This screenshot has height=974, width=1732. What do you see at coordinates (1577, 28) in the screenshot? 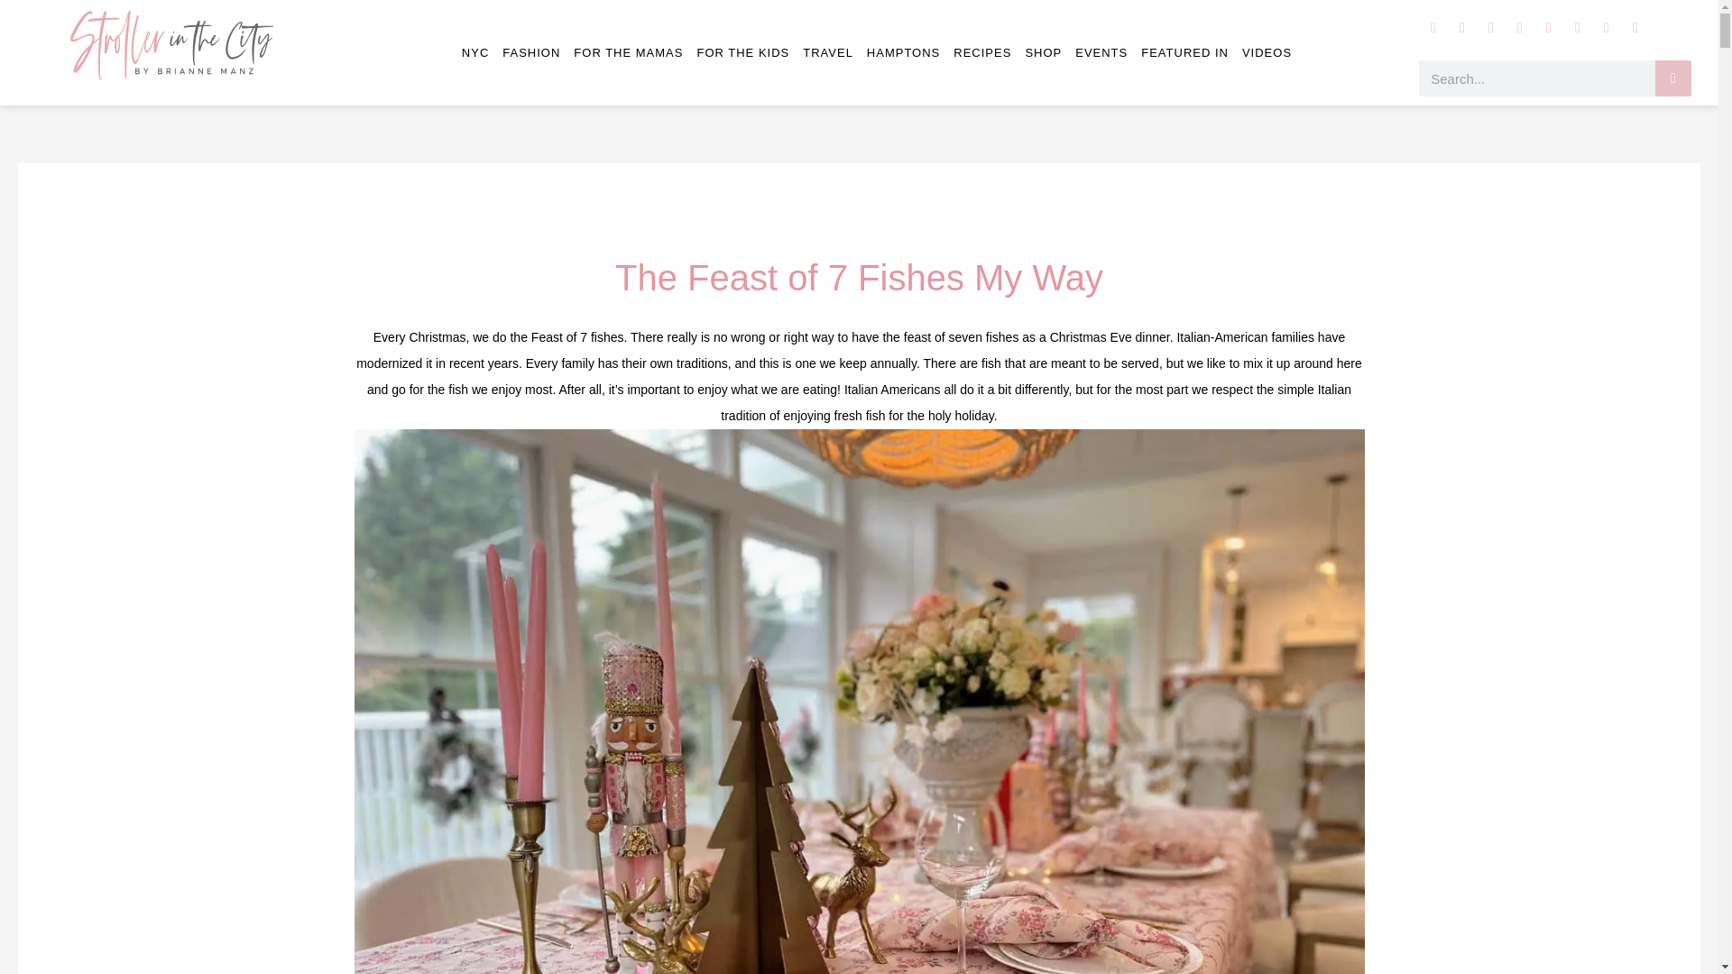
I see `Icon-tiktok` at bounding box center [1577, 28].